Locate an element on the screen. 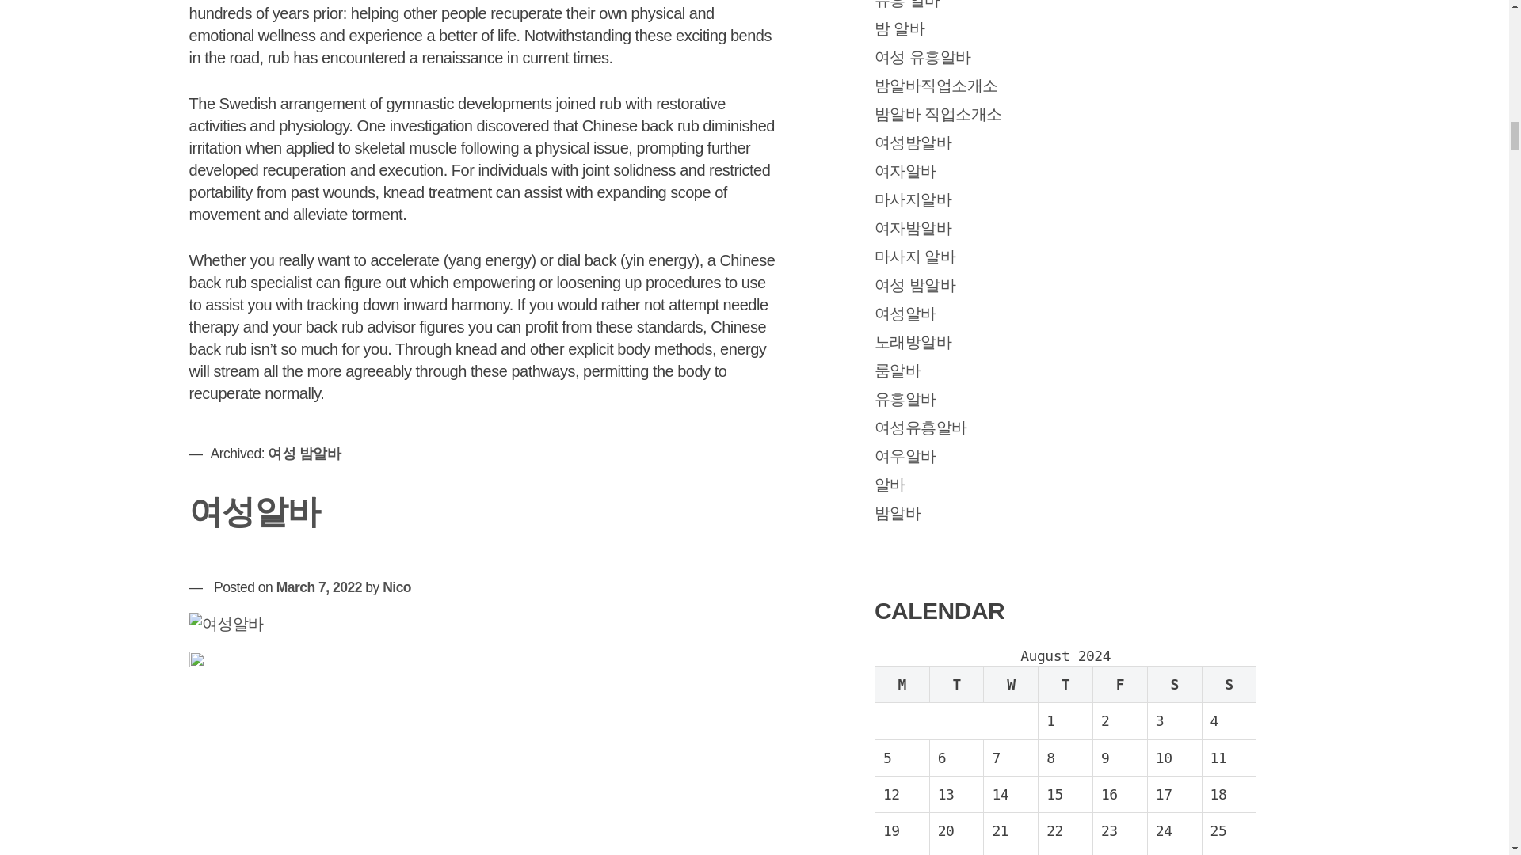 This screenshot has width=1521, height=855. Nico is located at coordinates (396, 587).